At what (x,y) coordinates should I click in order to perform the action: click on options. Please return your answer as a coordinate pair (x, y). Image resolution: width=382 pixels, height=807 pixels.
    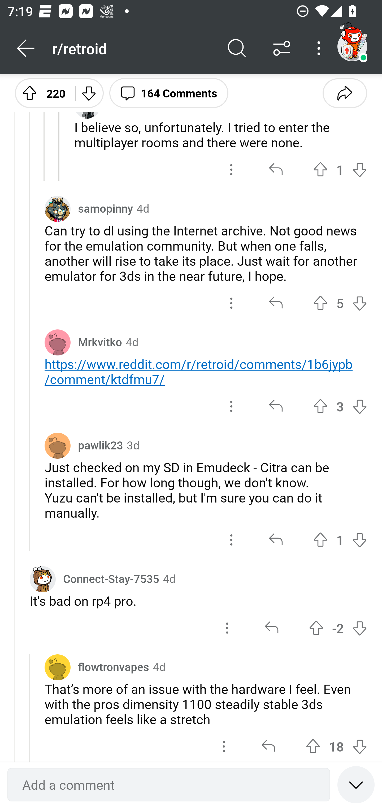
    Looking at the image, I should click on (231, 303).